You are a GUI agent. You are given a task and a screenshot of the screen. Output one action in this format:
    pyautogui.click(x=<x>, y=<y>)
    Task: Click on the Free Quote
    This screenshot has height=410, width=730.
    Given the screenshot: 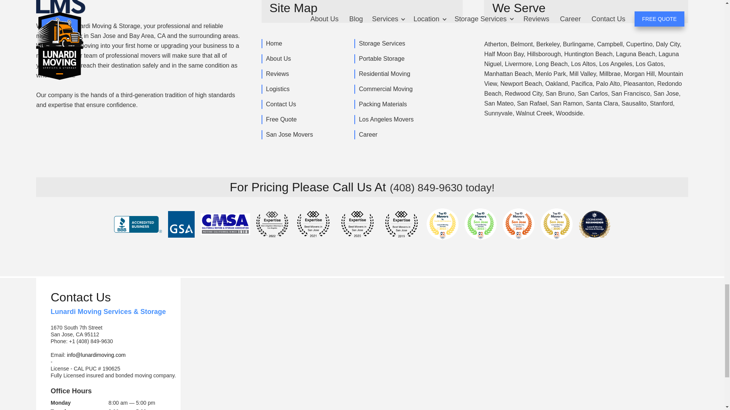 What is the action you would take?
    pyautogui.click(x=281, y=120)
    